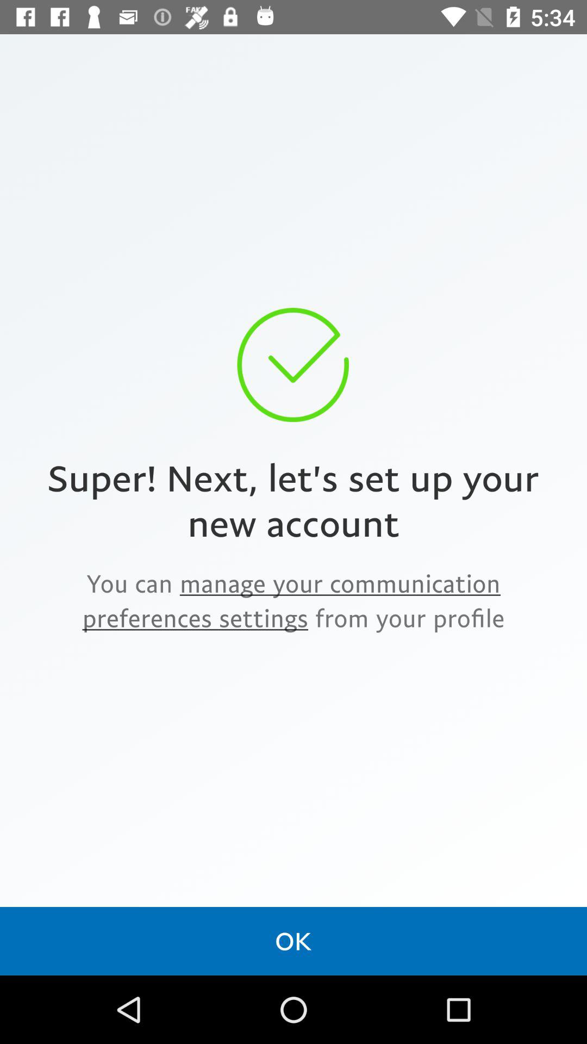  I want to click on launch the item below you can manage, so click(293, 941).